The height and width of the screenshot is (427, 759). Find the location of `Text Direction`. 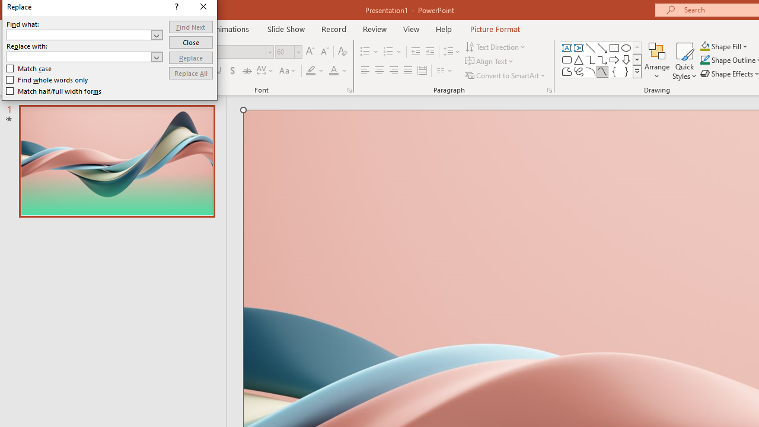

Text Direction is located at coordinates (496, 46).